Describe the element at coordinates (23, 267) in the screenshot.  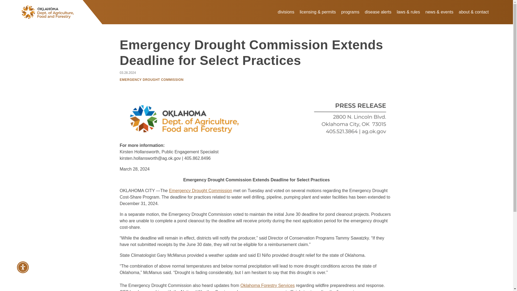
I see `Accessibility Menu` at that location.